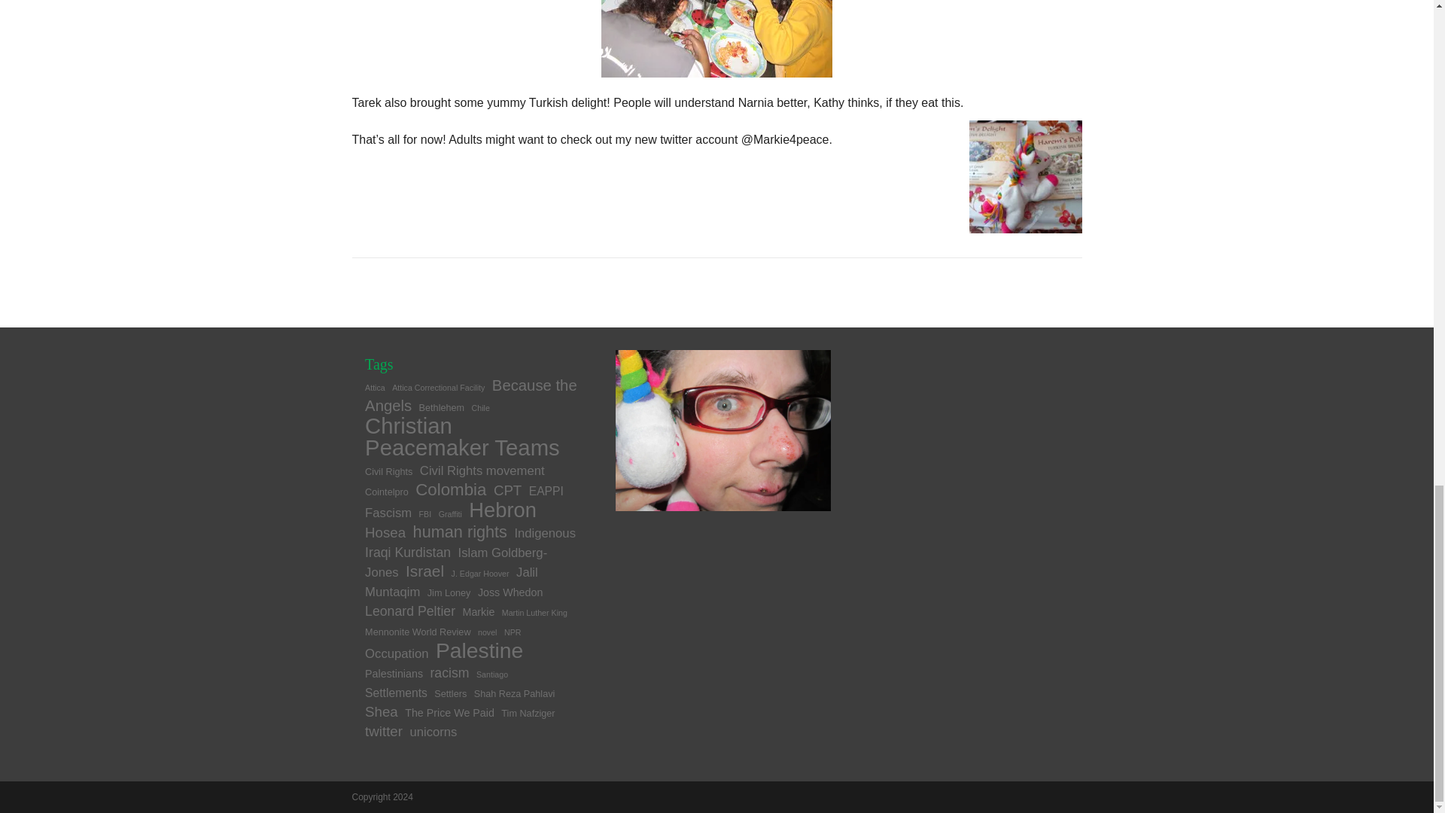 The image size is (1445, 813). Describe the element at coordinates (375, 387) in the screenshot. I see `Attica` at that location.